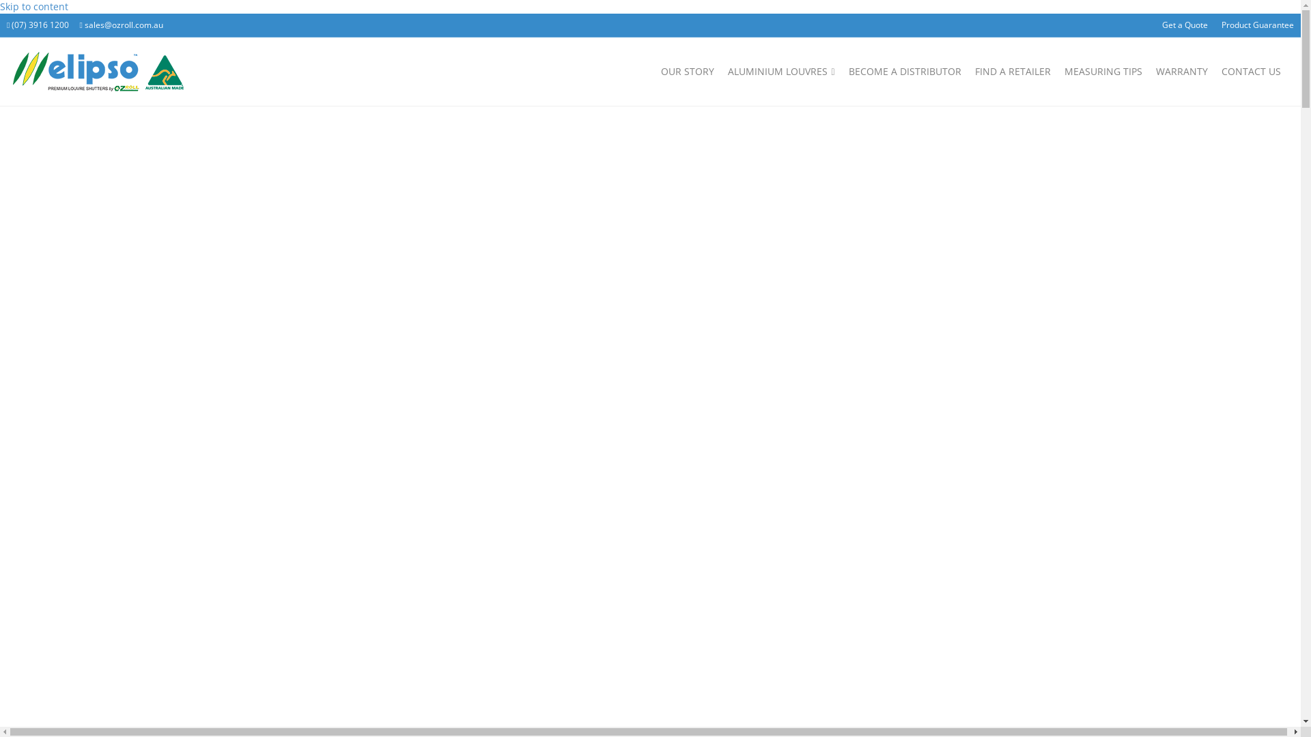 The height and width of the screenshot is (737, 1311). Describe the element at coordinates (1251, 72) in the screenshot. I see `CONTACT US` at that location.